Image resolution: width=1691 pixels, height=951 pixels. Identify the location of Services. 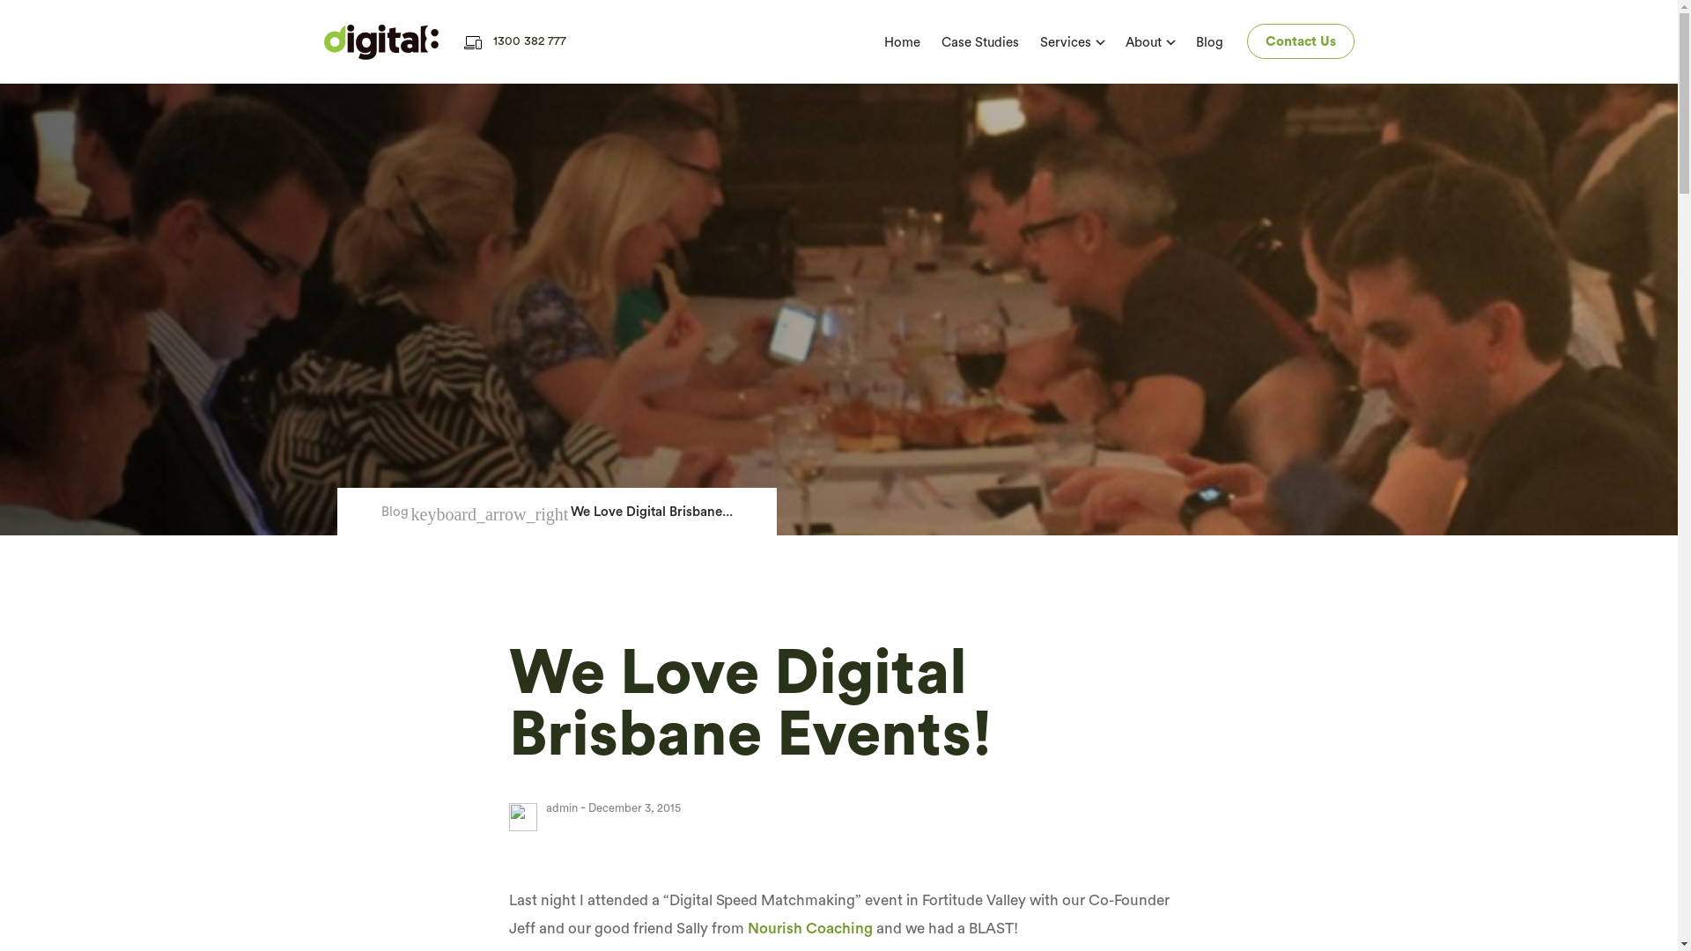
(1065, 42).